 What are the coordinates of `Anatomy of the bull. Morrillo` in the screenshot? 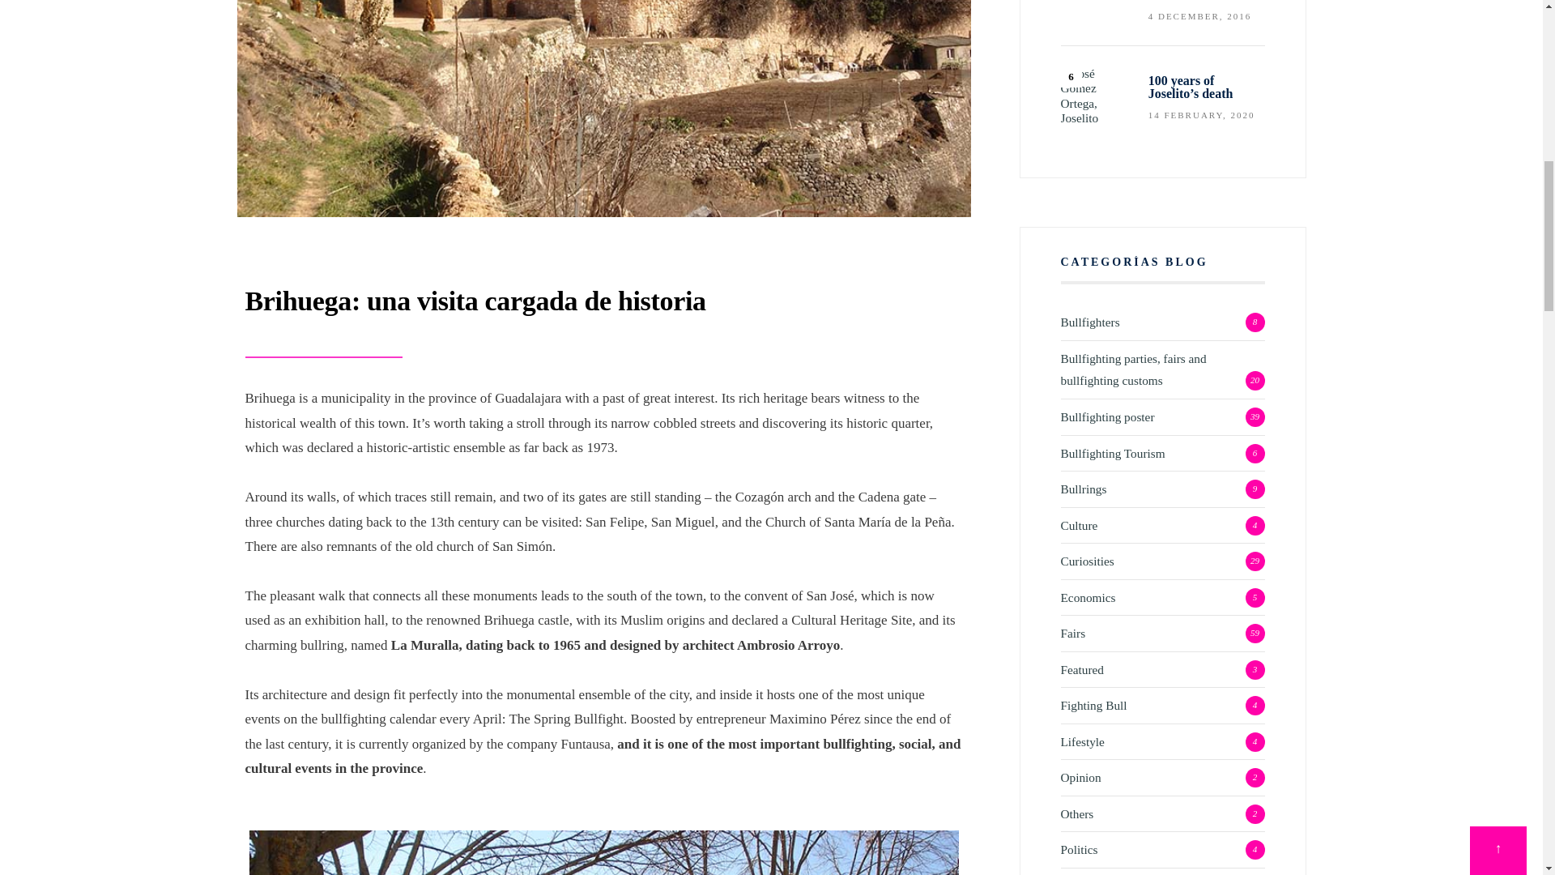 It's located at (1096, 13).